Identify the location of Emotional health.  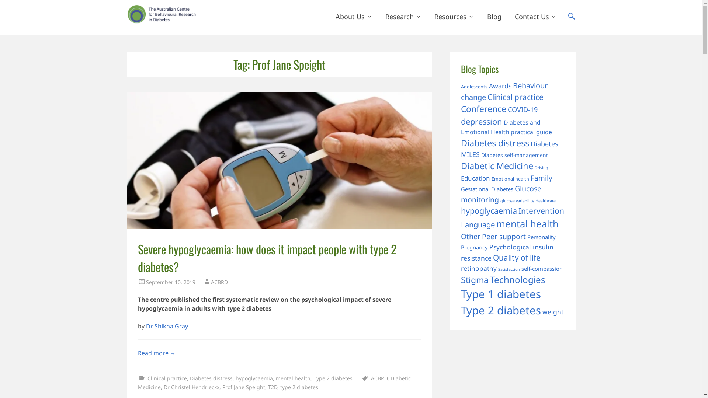
(510, 179).